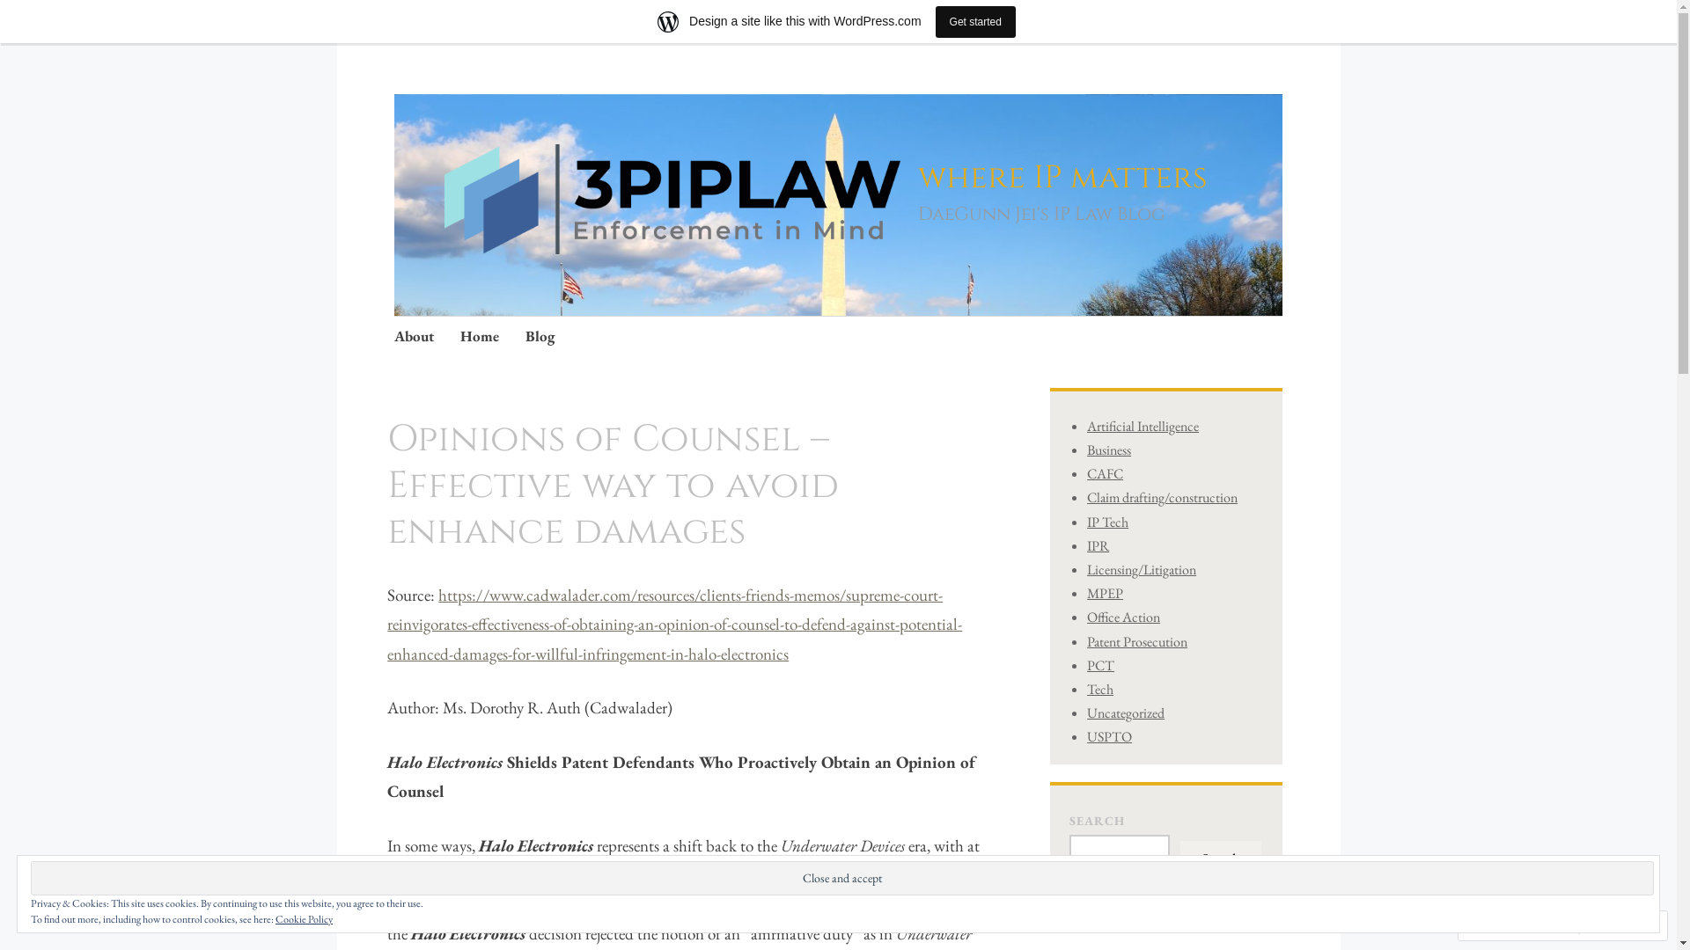 The height and width of the screenshot is (950, 1690). I want to click on About, so click(414, 338).